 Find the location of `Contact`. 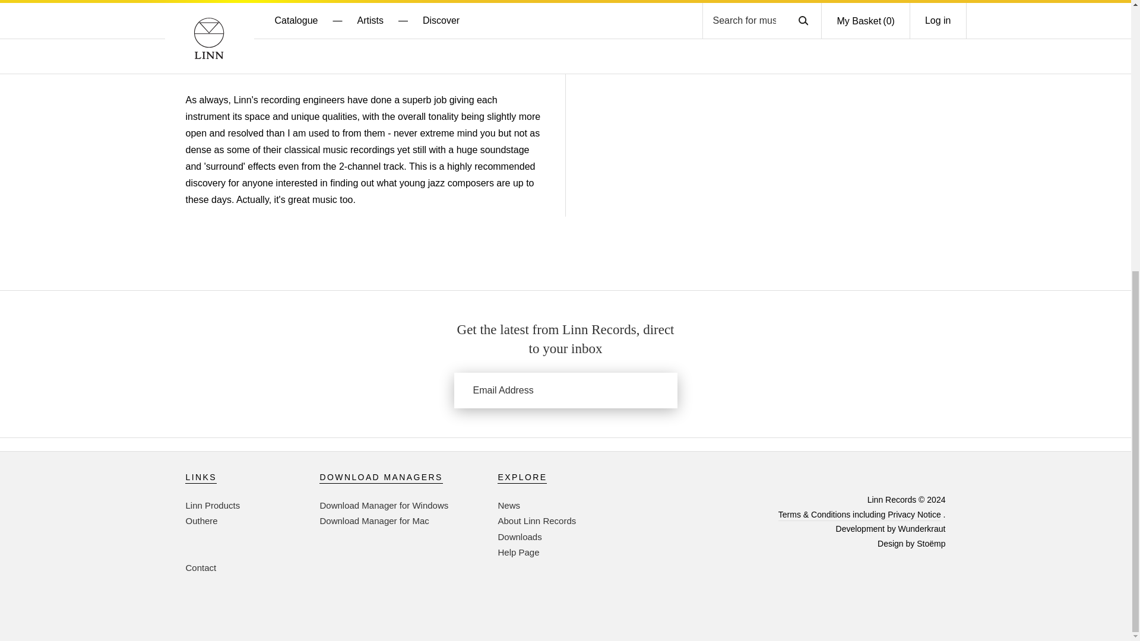

Contact is located at coordinates (201, 567).